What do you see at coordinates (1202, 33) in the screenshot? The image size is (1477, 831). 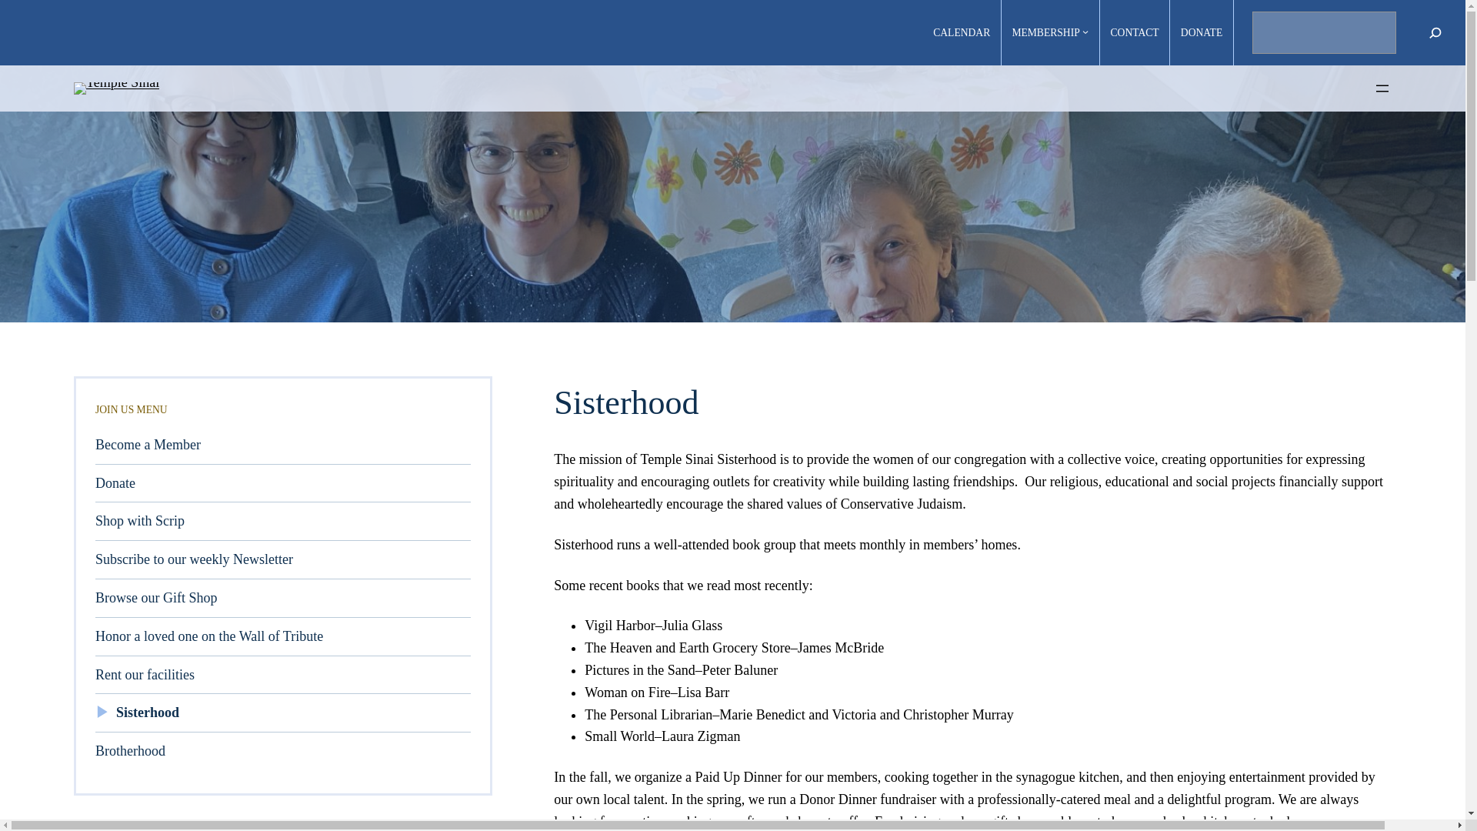 I see `DONATE` at bounding box center [1202, 33].